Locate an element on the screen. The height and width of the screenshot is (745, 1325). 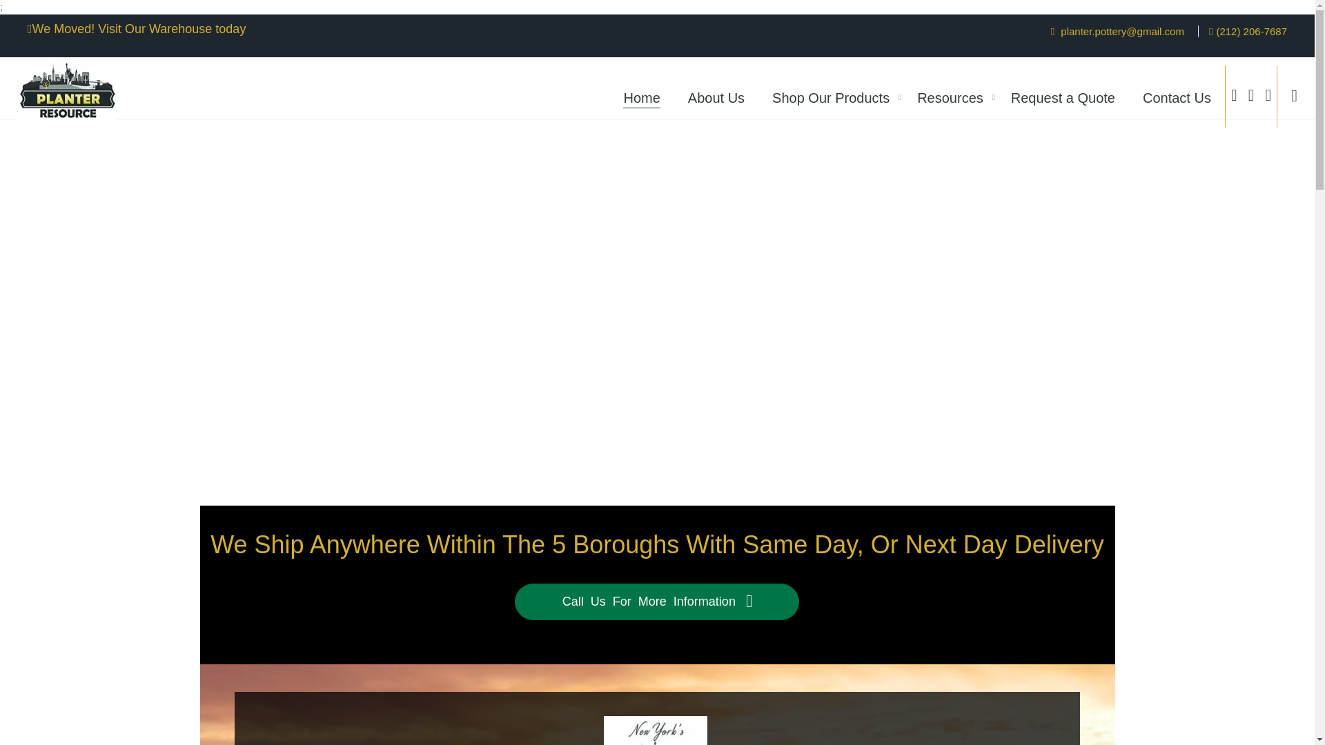
About Us is located at coordinates (716, 97).